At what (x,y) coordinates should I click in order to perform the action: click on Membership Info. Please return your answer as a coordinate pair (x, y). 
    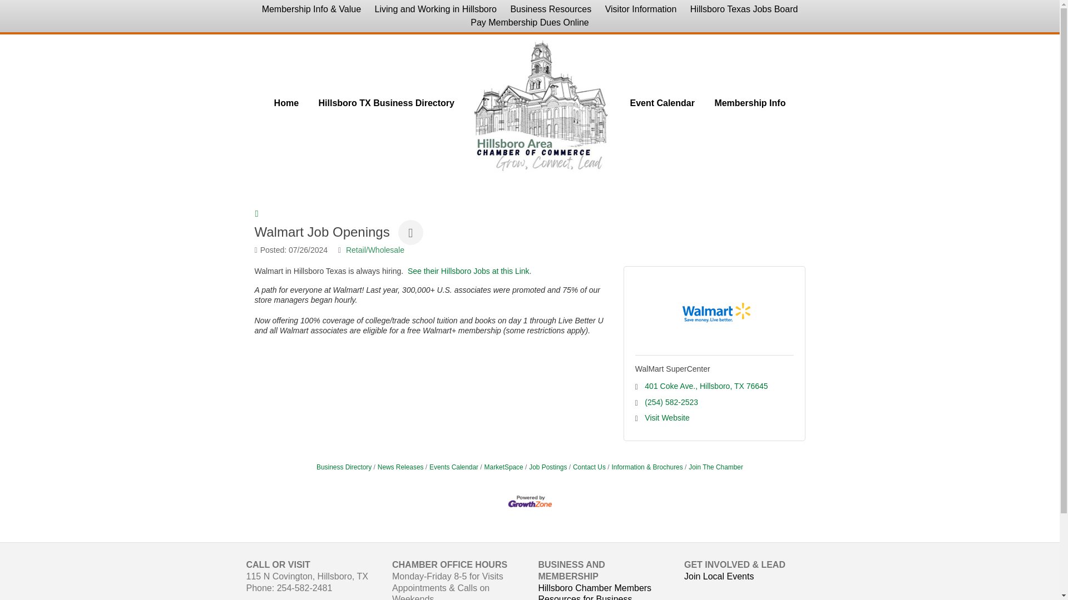
    Looking at the image, I should click on (750, 103).